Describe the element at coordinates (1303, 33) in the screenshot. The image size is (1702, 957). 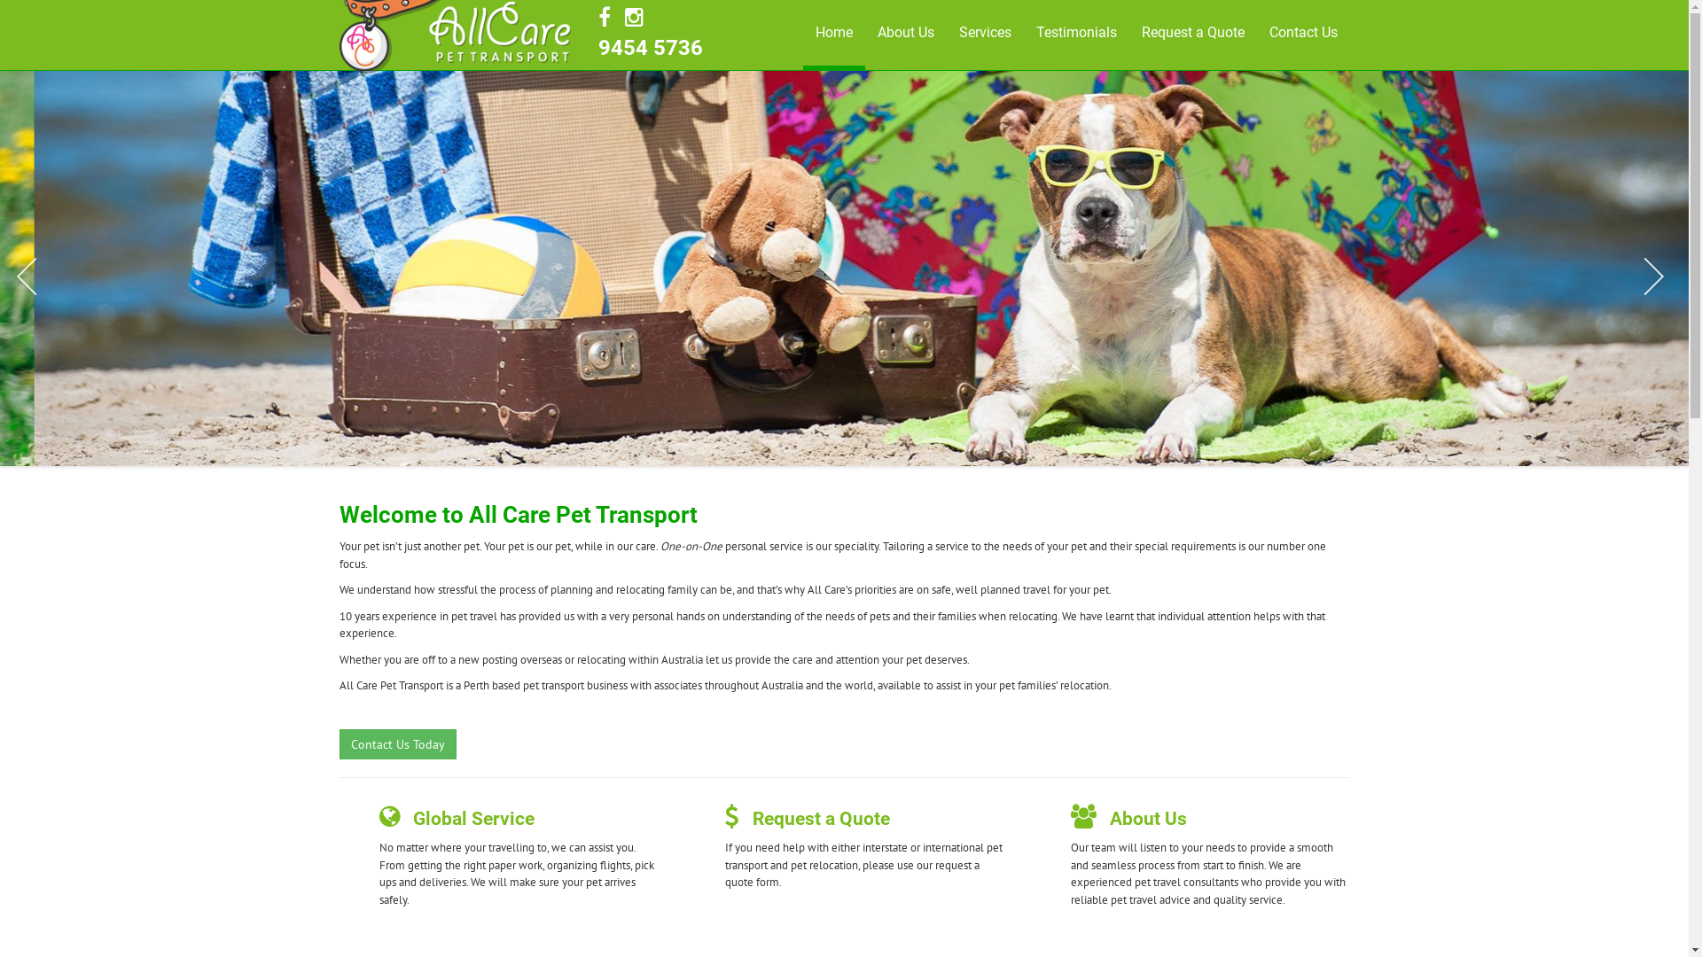
I see `Contact Us` at that location.